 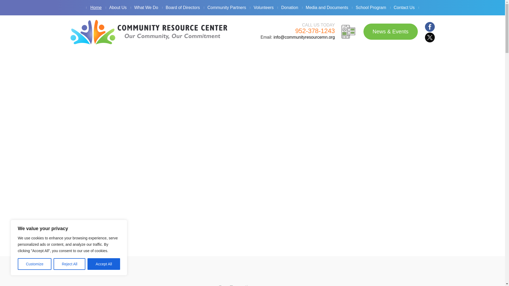 What do you see at coordinates (264, 8) in the screenshot?
I see `Volunteers` at bounding box center [264, 8].